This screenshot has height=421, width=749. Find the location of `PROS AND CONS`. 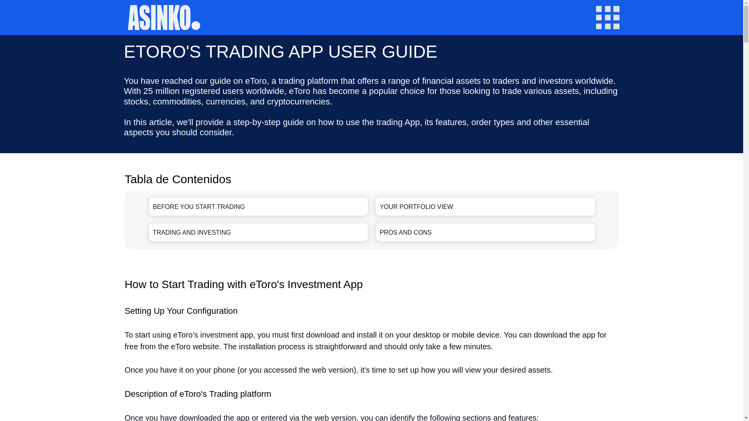

PROS AND CONS is located at coordinates (485, 232).